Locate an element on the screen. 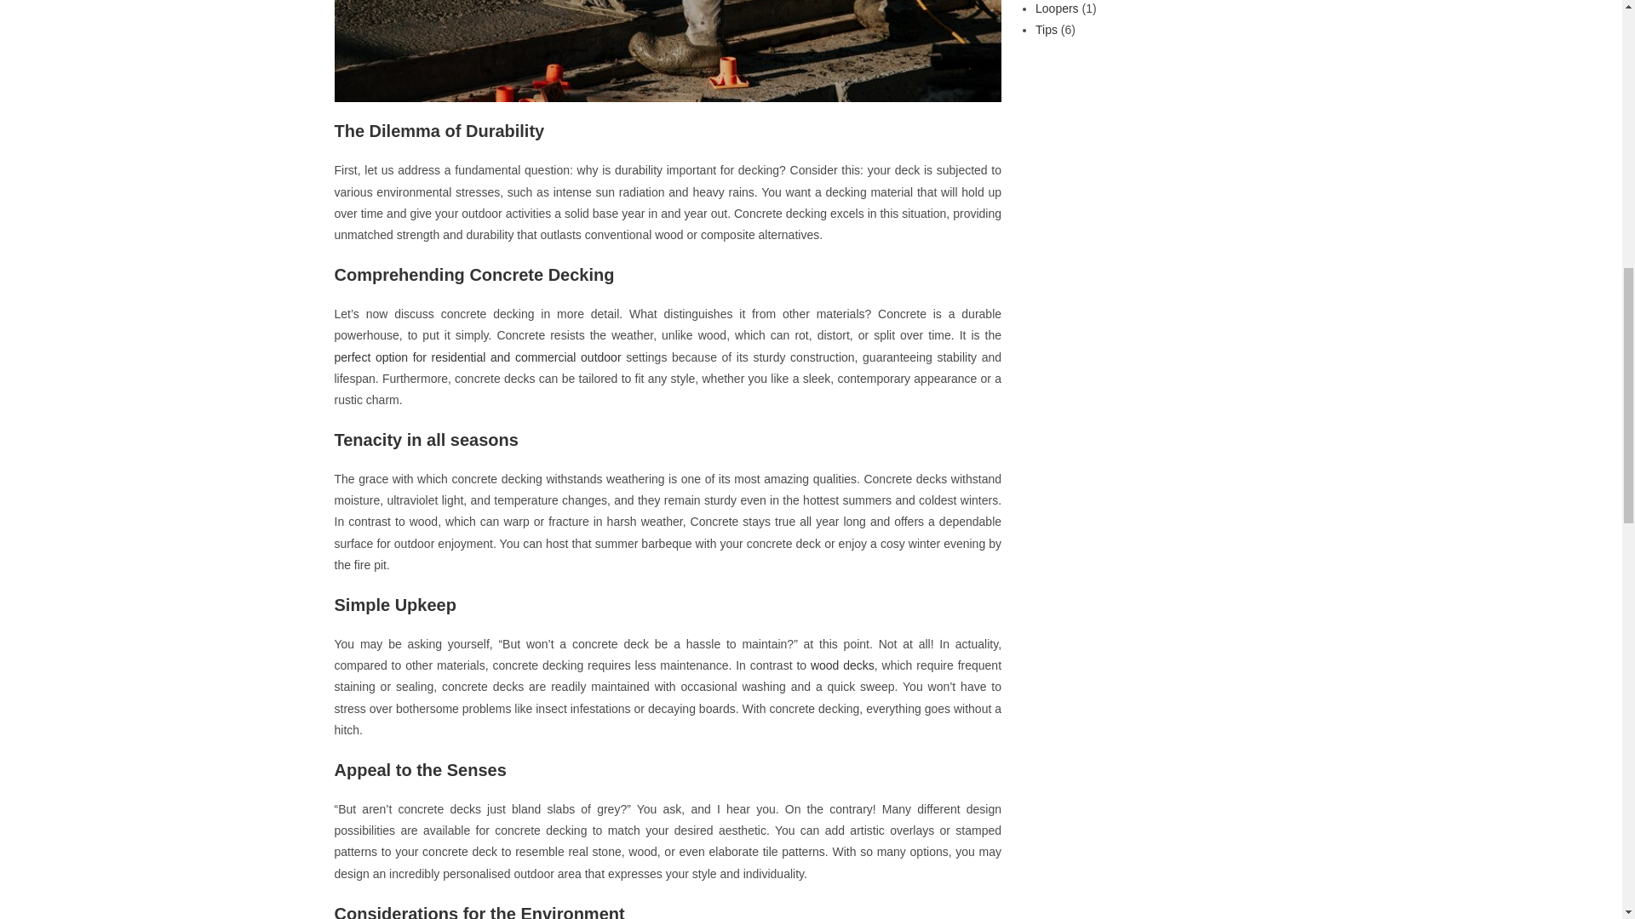  Loopers is located at coordinates (1057, 9).